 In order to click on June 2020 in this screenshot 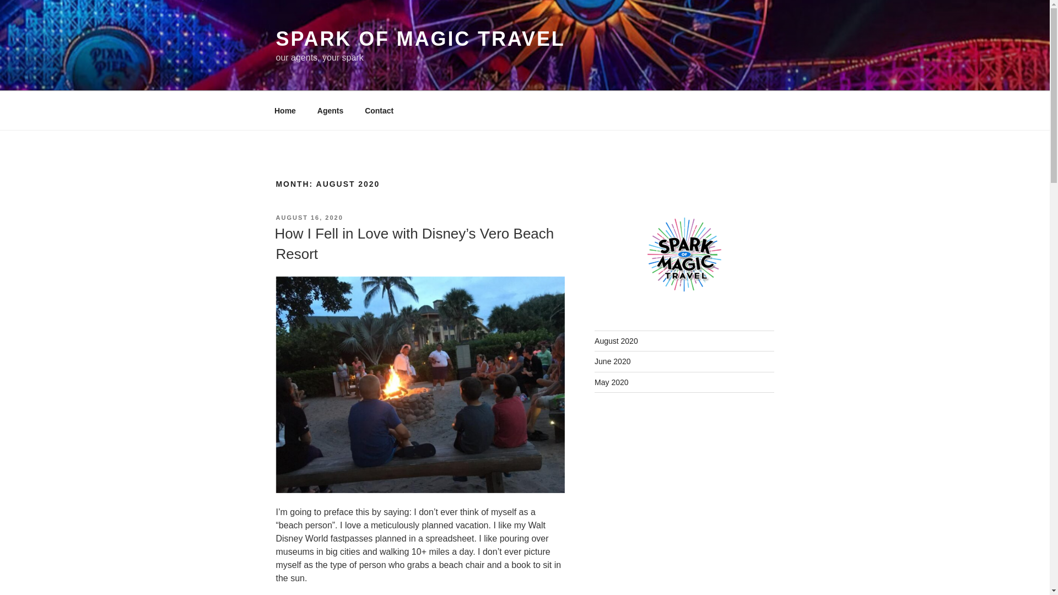, I will do `click(613, 361)`.